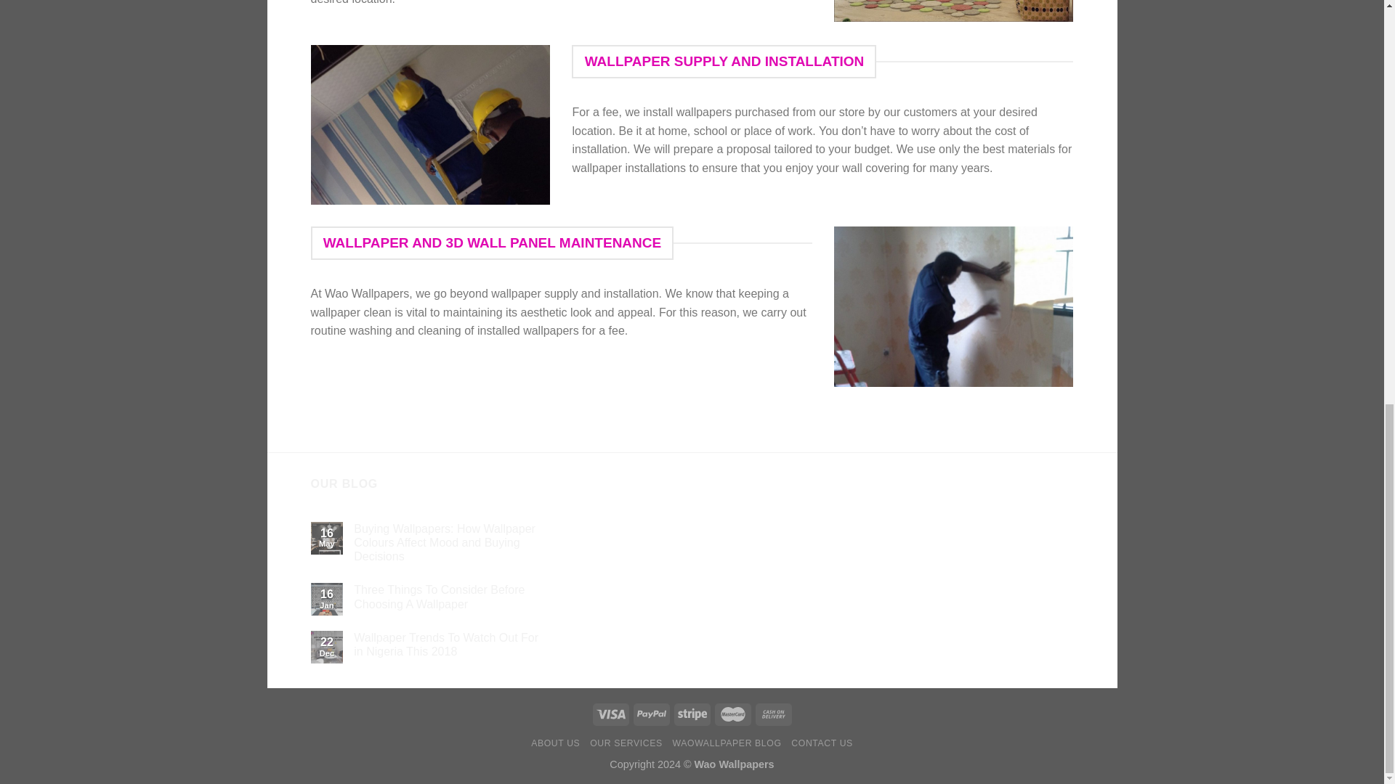 The height and width of the screenshot is (784, 1395). I want to click on WAOWALLPAPER BLOG, so click(727, 743).